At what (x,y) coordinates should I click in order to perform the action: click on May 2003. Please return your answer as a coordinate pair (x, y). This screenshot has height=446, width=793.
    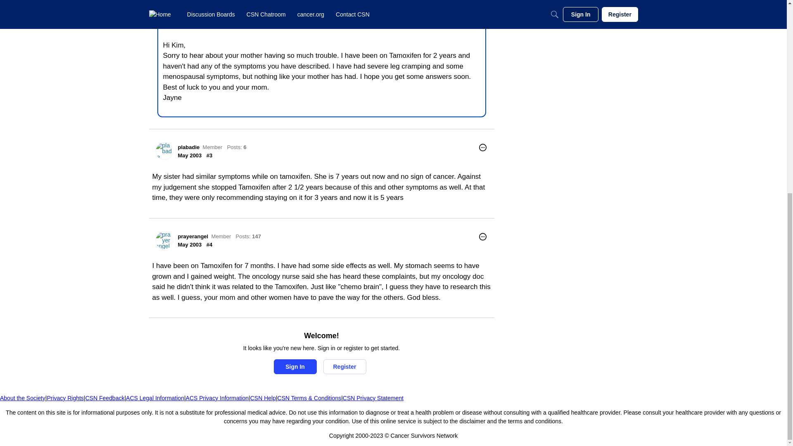
    Looking at the image, I should click on (189, 155).